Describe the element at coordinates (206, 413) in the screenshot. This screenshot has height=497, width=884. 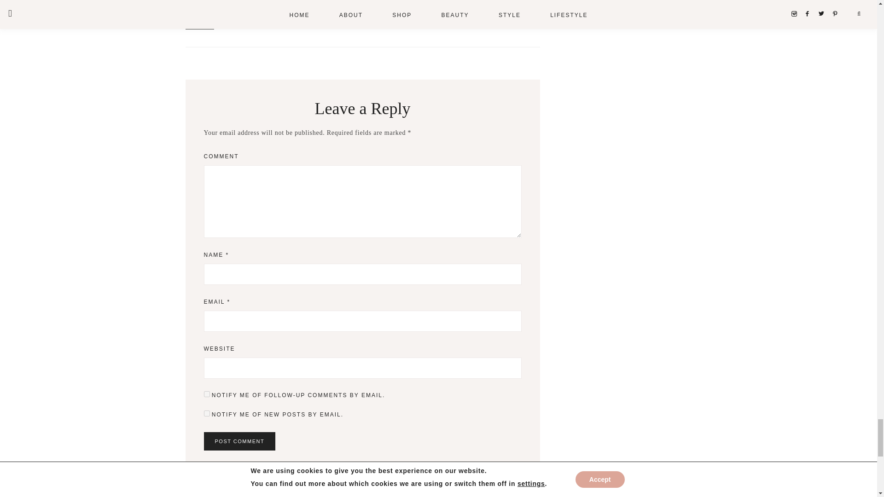
I see `subscribe` at that location.